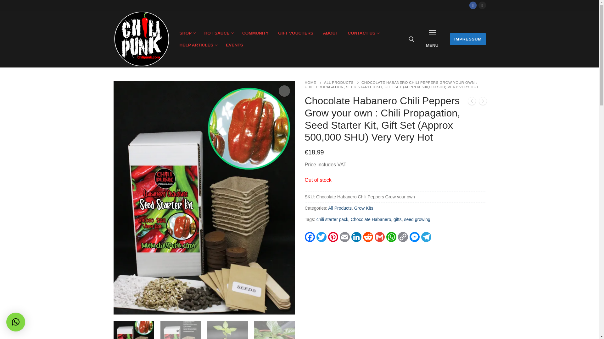  Describe the element at coordinates (330, 33) in the screenshot. I see `ABOUT` at that location.